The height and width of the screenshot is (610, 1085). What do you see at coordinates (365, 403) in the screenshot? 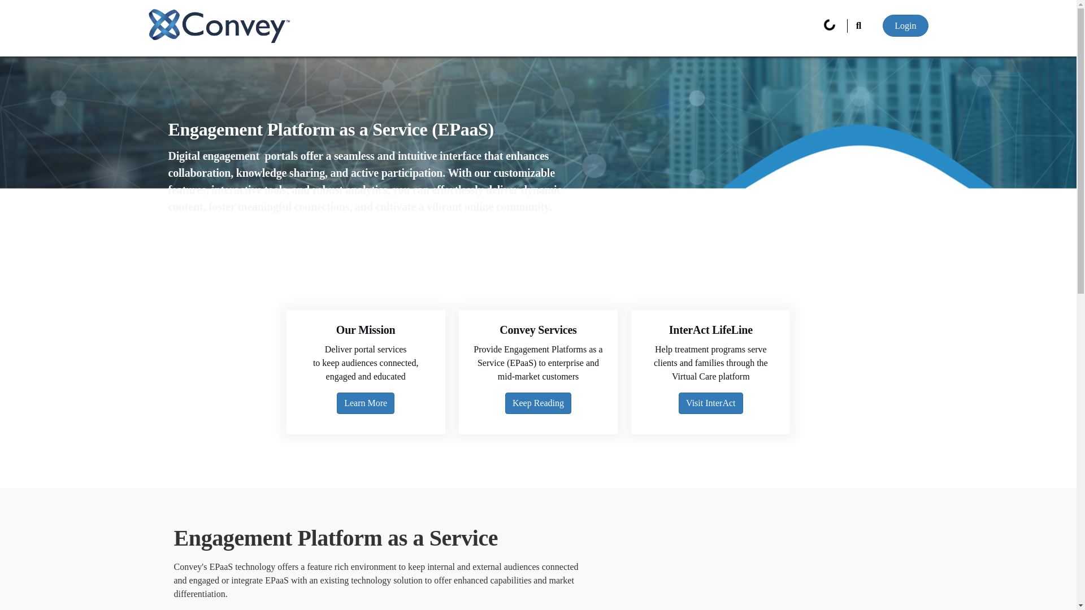
I see `Learn More` at bounding box center [365, 403].